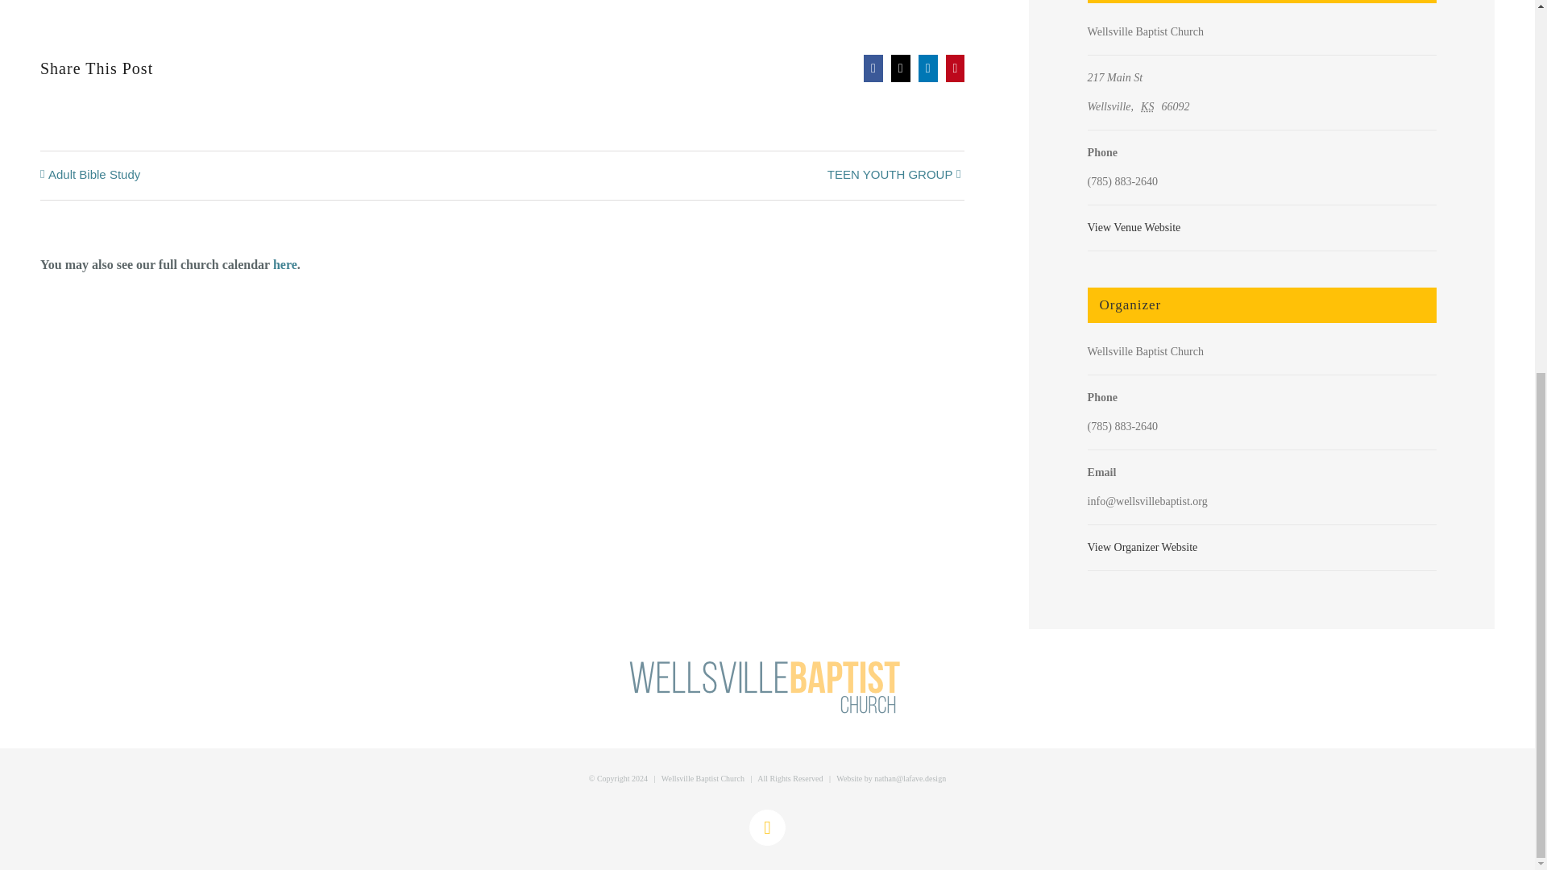 This screenshot has height=870, width=1547. Describe the element at coordinates (1150, 106) in the screenshot. I see `Kansas` at that location.